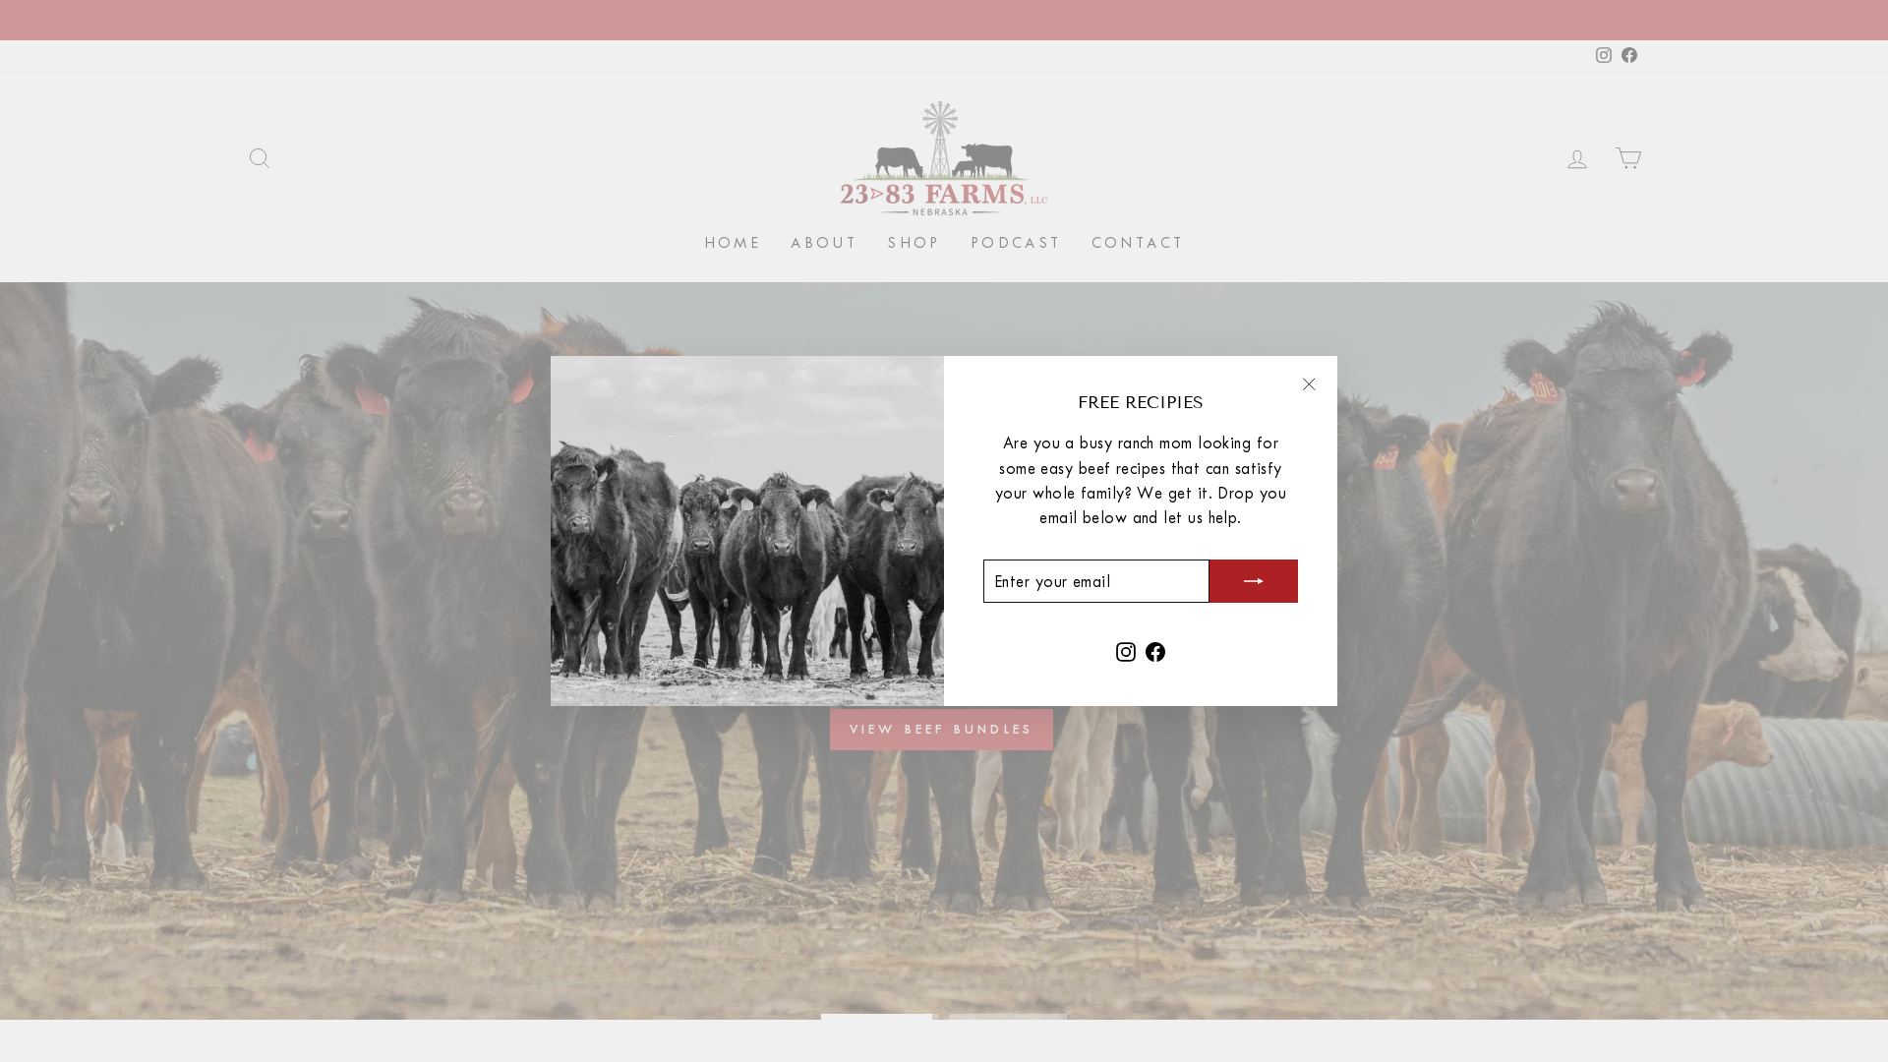  I want to click on SEARCH, so click(260, 157).